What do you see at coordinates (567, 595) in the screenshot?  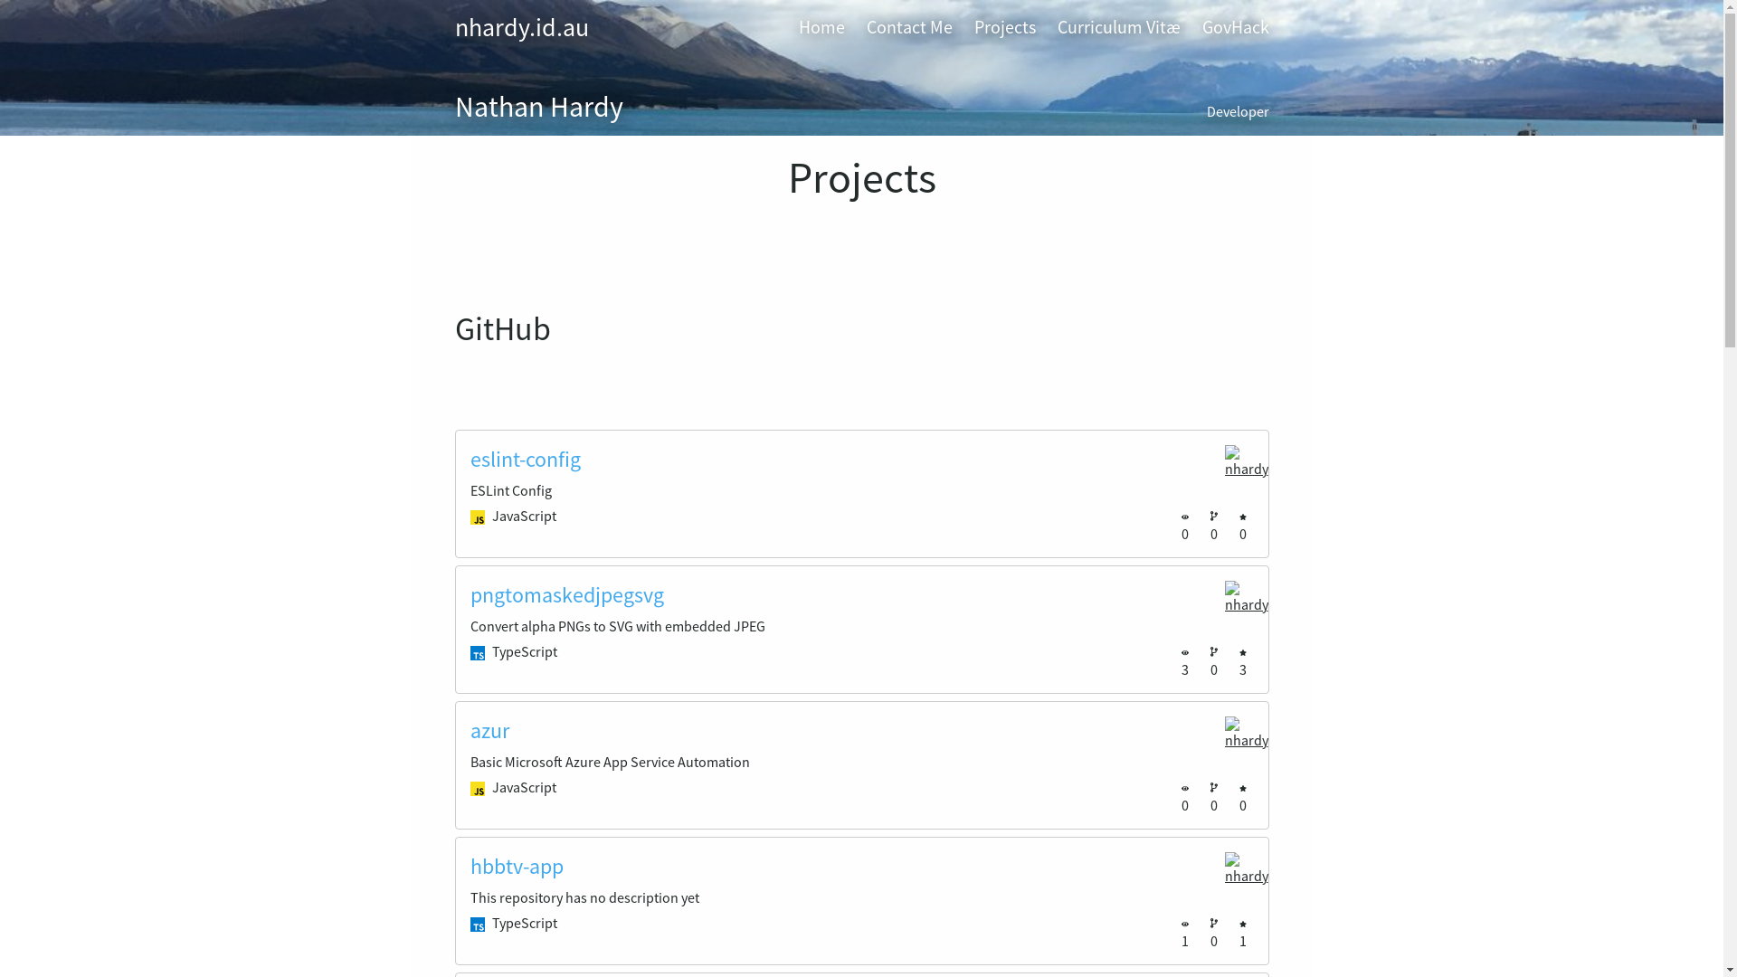 I see `pngtomaskedjpegsvg` at bounding box center [567, 595].